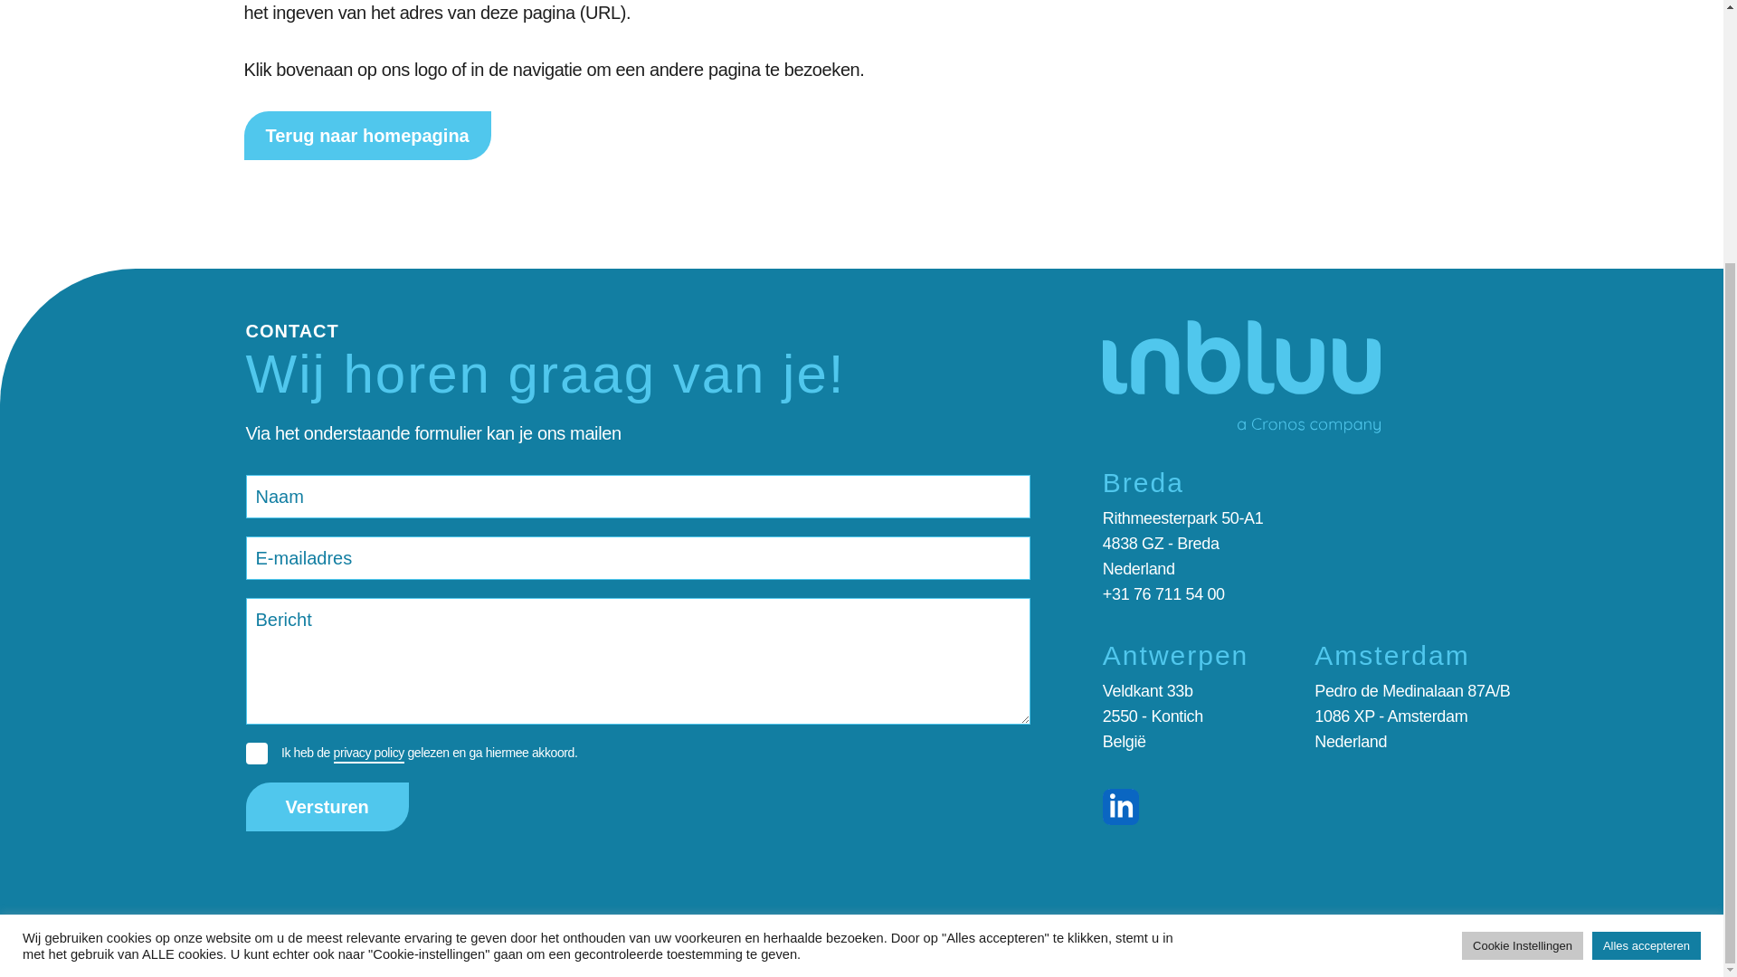 The image size is (1737, 977). Describe the element at coordinates (367, 753) in the screenshot. I see `privacy policy` at that location.